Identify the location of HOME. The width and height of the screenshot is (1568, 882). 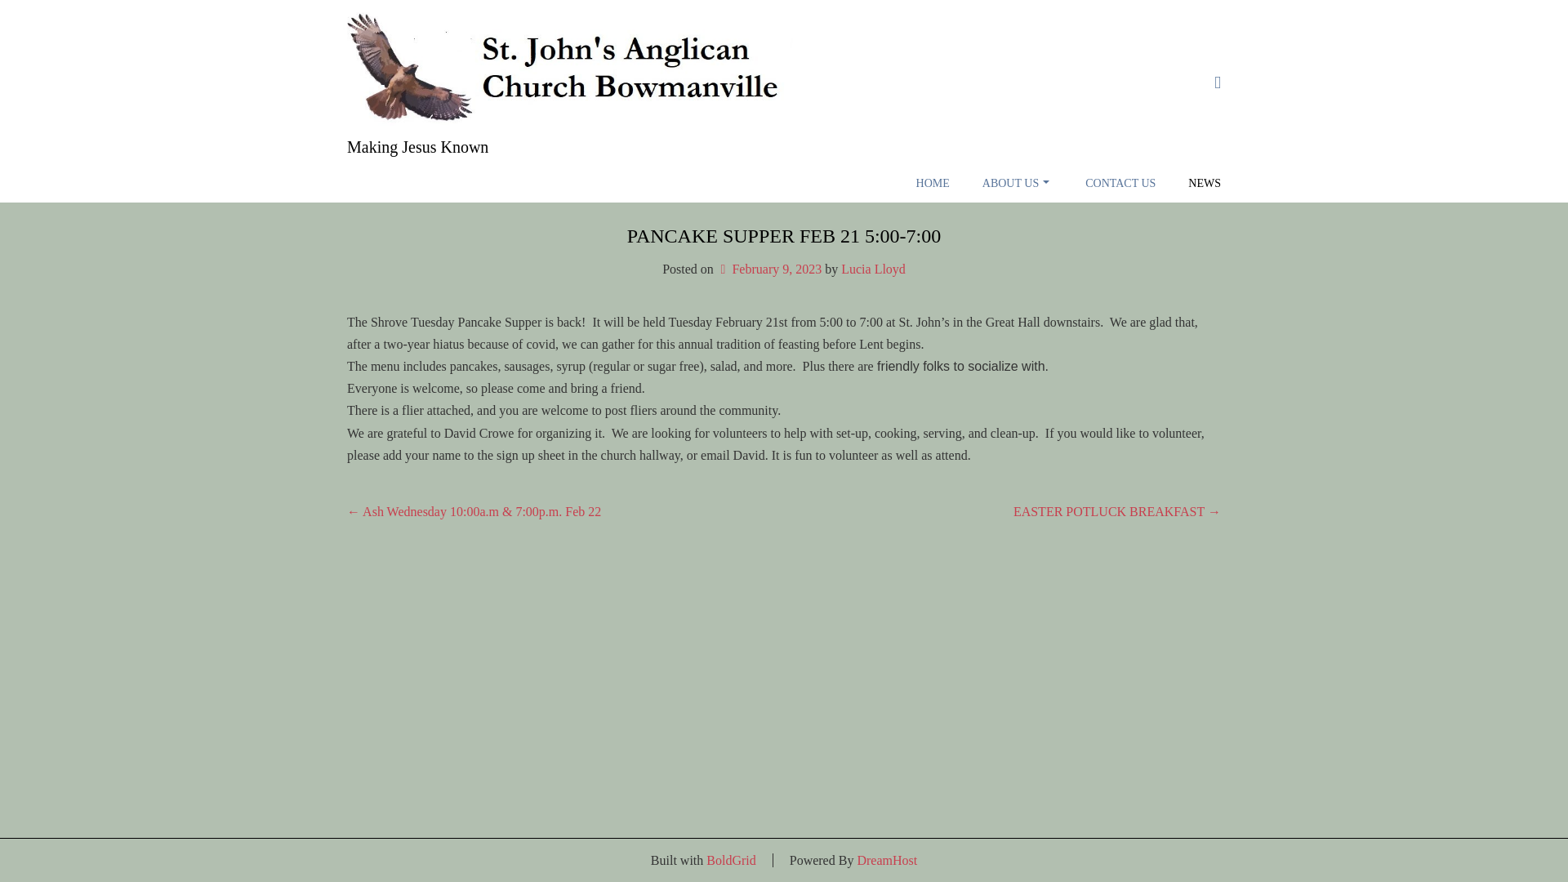
(933, 183).